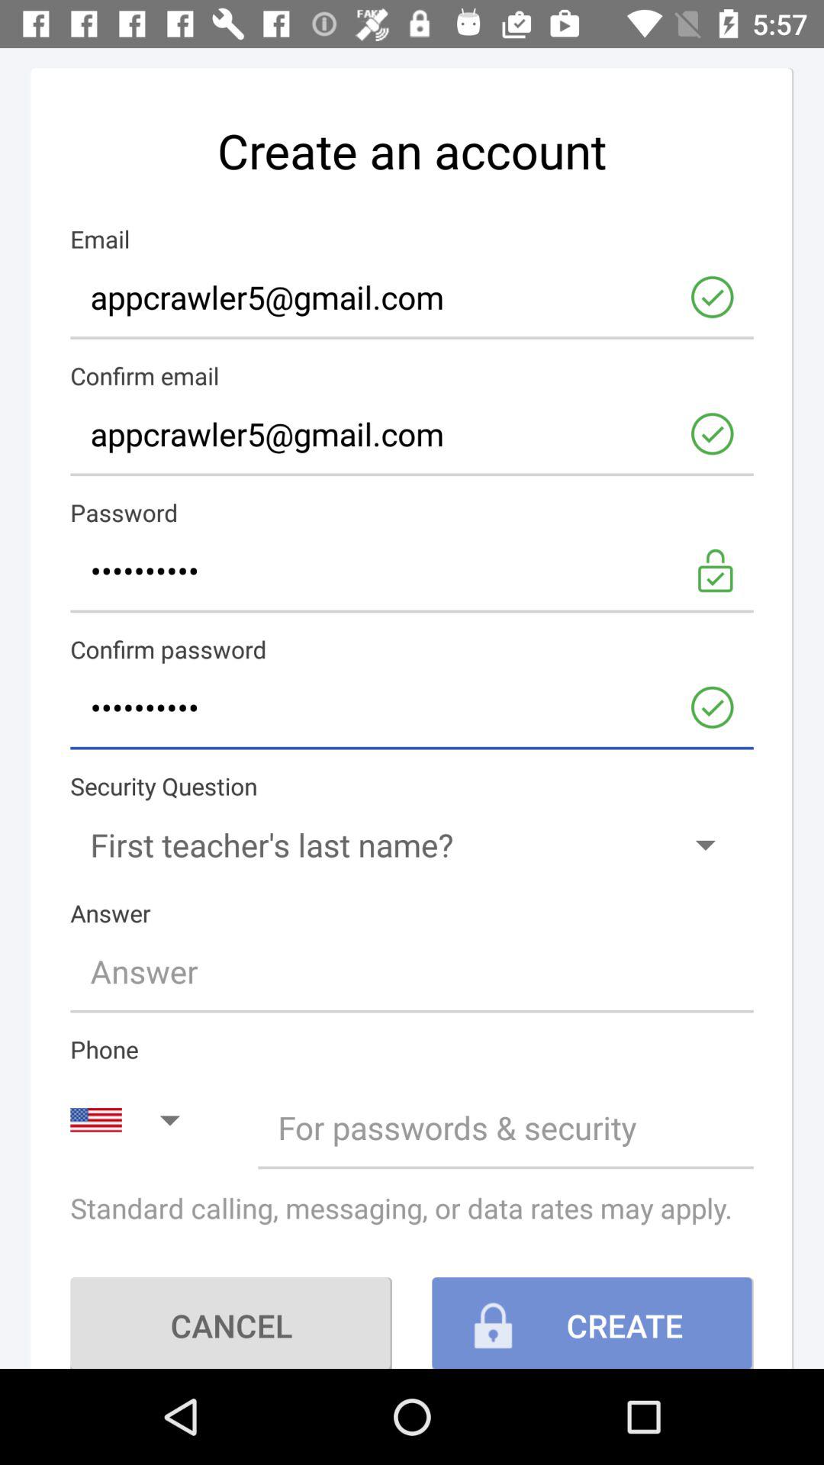 This screenshot has width=824, height=1465. What do you see at coordinates (412, 971) in the screenshot?
I see `open answer` at bounding box center [412, 971].